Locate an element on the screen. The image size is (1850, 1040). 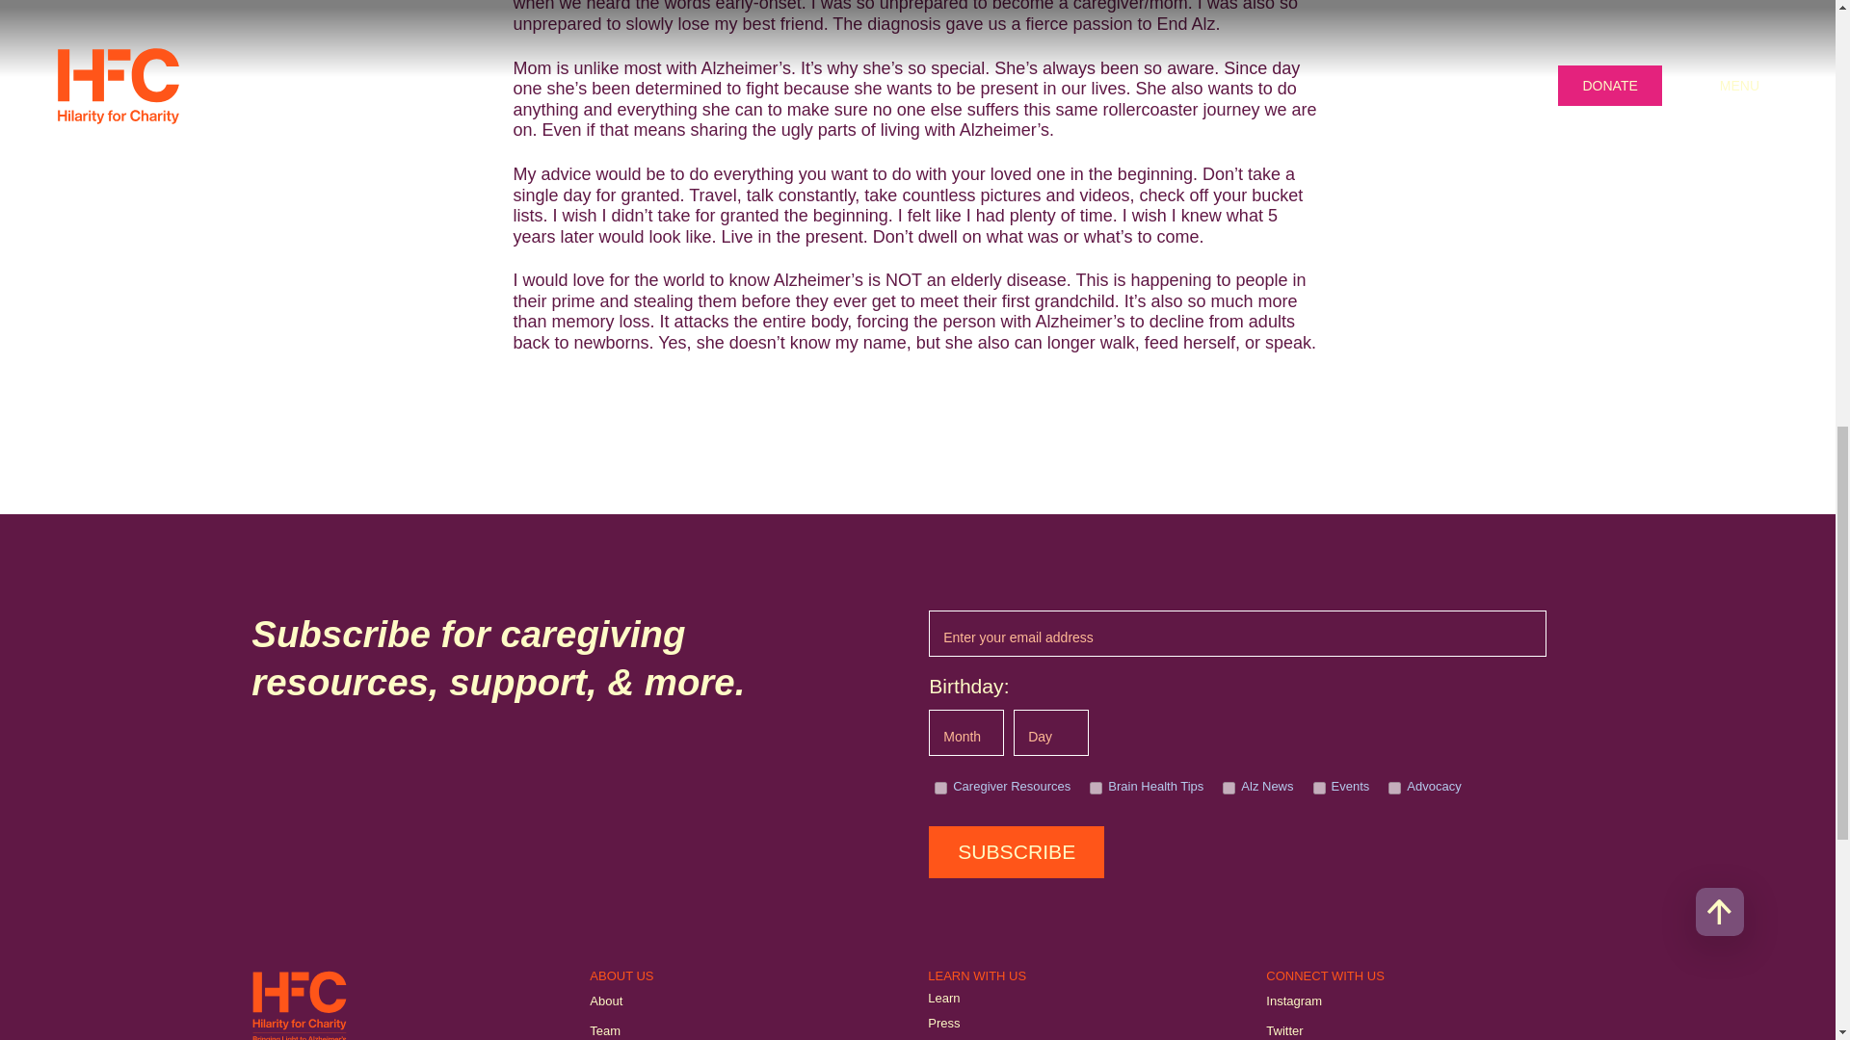
Instagram is located at coordinates (1293, 1001).